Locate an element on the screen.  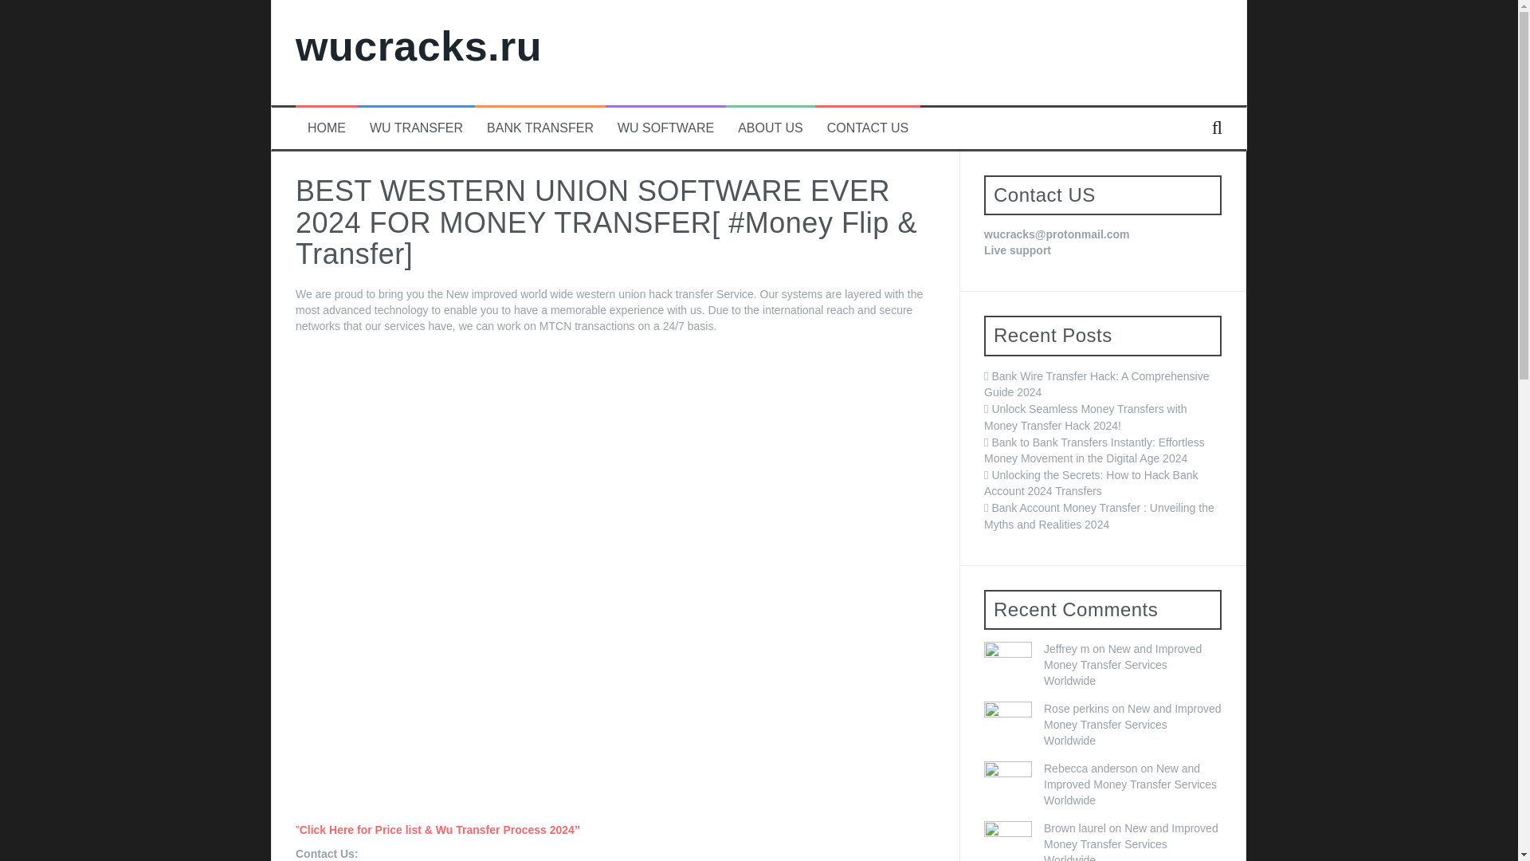
WU TRANSFER is located at coordinates (416, 128).